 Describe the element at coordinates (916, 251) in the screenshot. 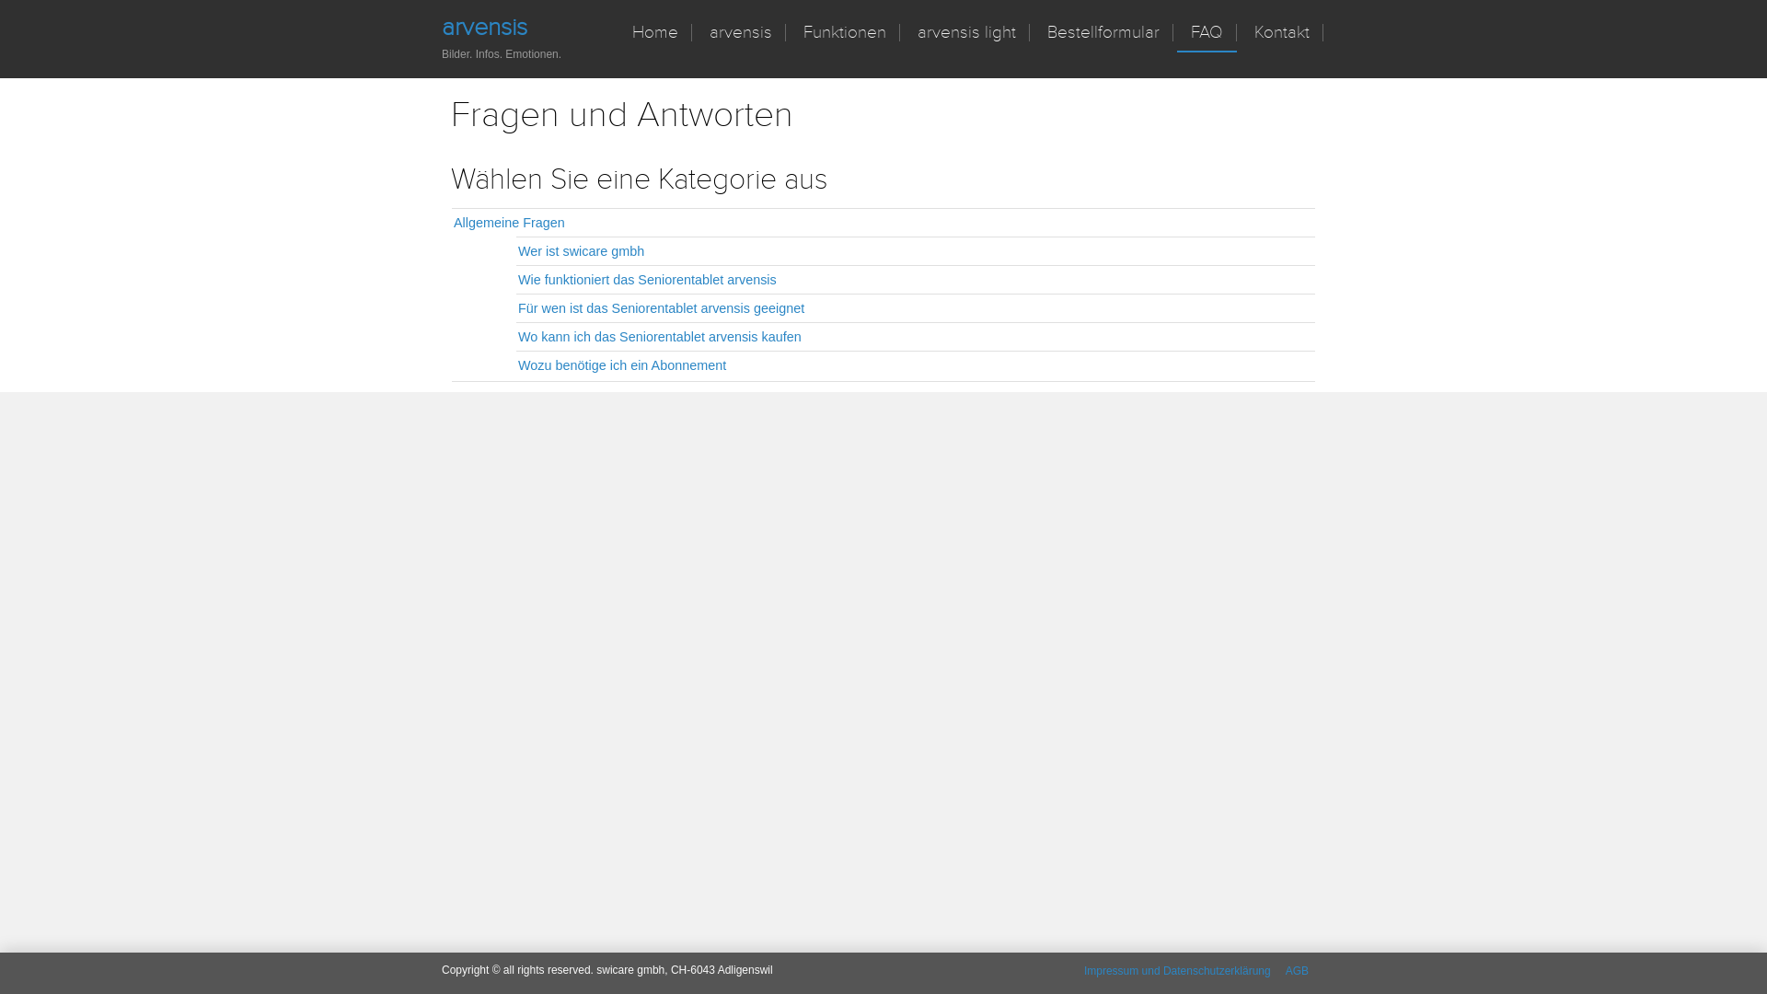

I see `Wer ist swicare gmbh` at that location.